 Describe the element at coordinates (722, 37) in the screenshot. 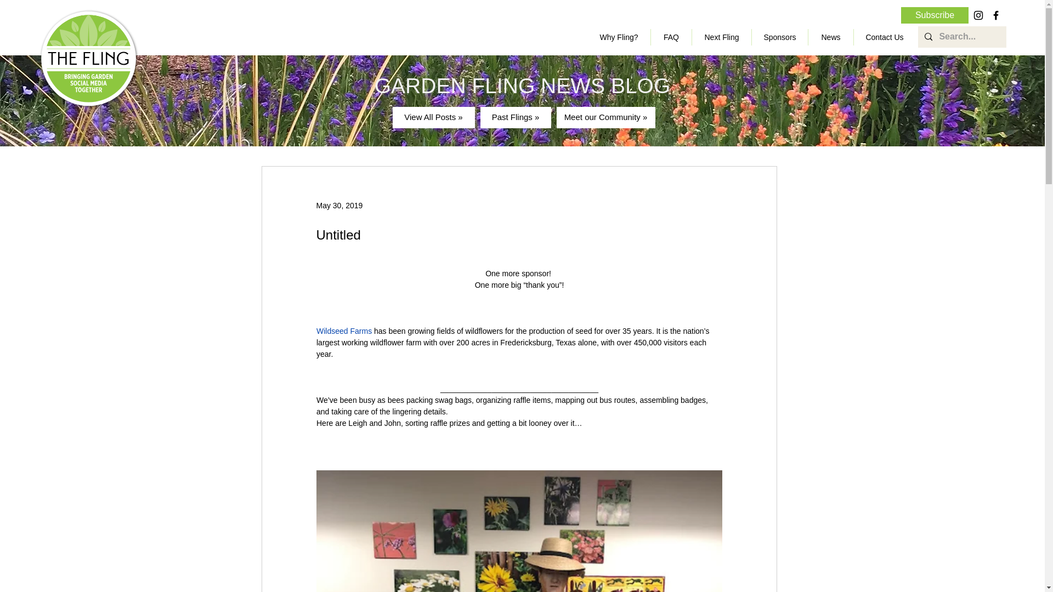

I see `Next Fling` at that location.